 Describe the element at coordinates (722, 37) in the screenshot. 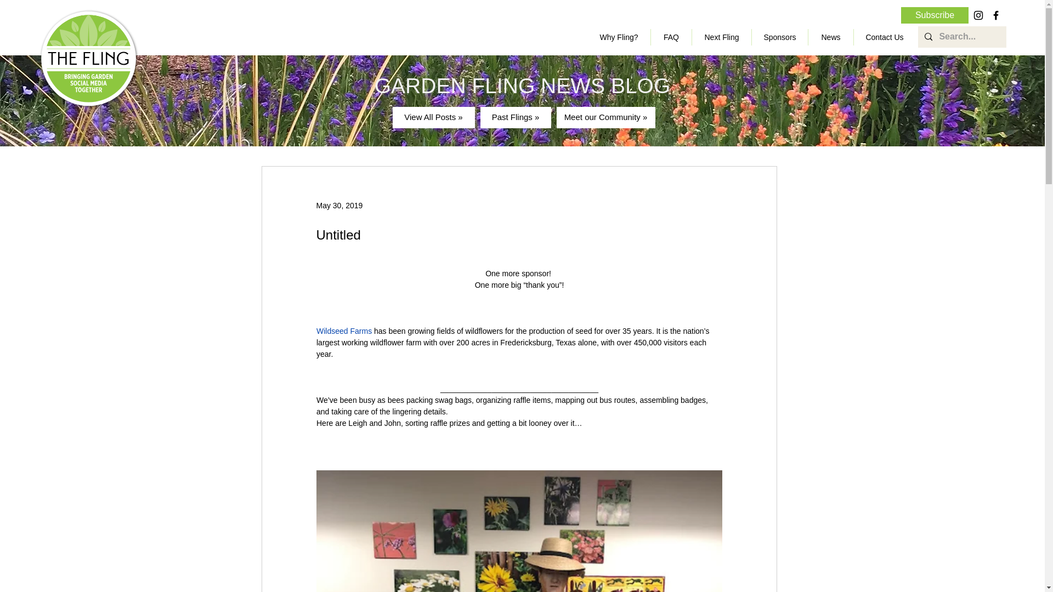

I see `Next Fling` at that location.